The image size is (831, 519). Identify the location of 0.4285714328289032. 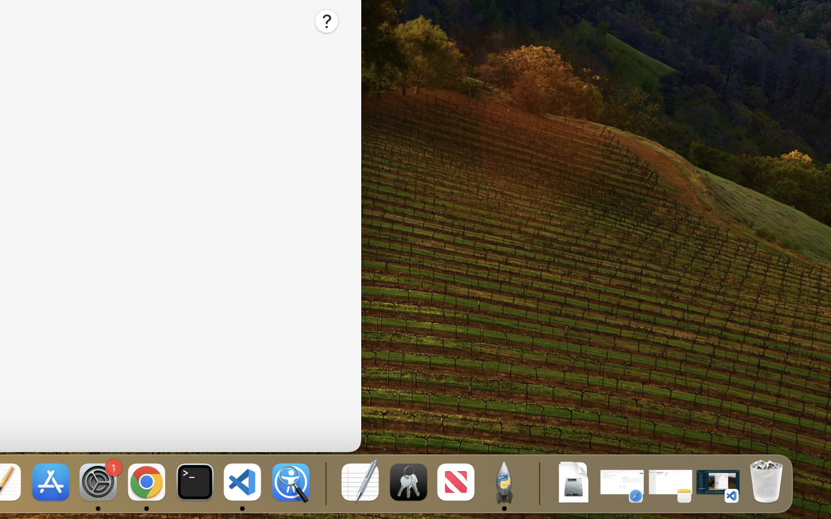
(324, 483).